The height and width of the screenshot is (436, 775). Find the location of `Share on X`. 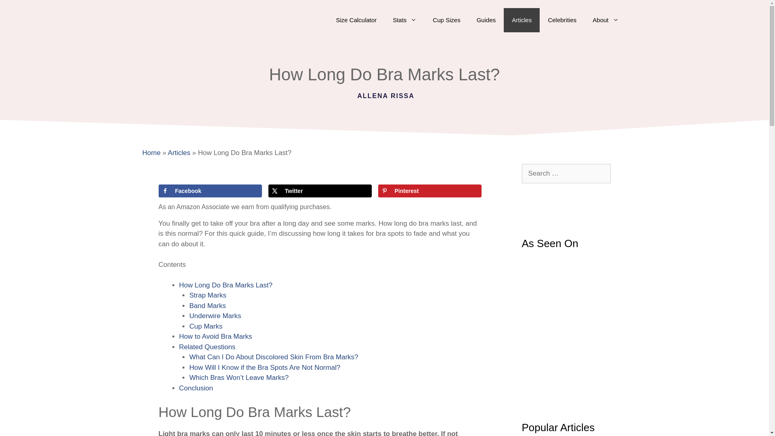

Share on X is located at coordinates (320, 191).